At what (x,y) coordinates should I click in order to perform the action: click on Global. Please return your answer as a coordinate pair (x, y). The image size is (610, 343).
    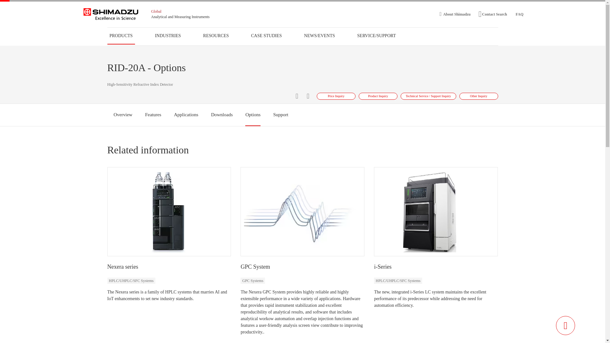
    Looking at the image, I should click on (156, 11).